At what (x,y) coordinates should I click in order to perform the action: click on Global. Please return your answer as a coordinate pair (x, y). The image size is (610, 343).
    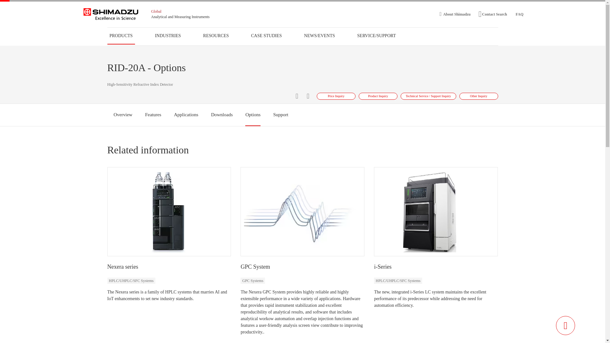
    Looking at the image, I should click on (156, 11).